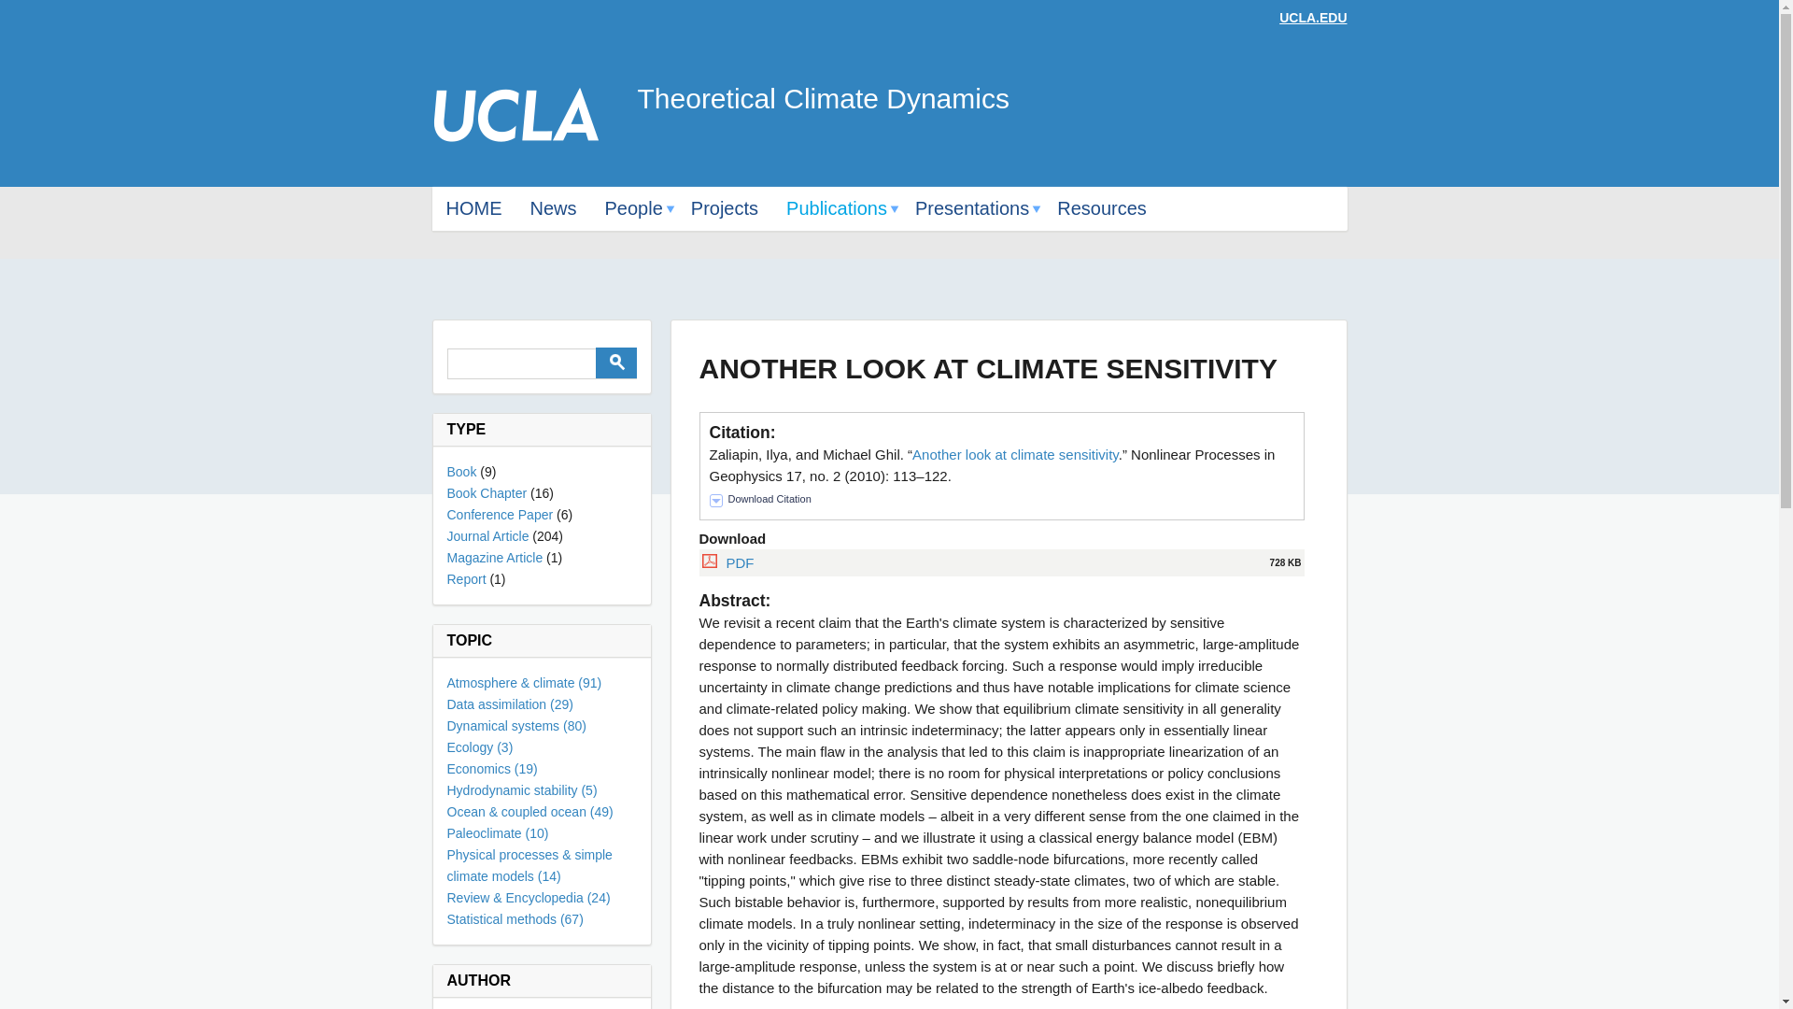 The image size is (1793, 1009). Describe the element at coordinates (461, 471) in the screenshot. I see `Book` at that location.